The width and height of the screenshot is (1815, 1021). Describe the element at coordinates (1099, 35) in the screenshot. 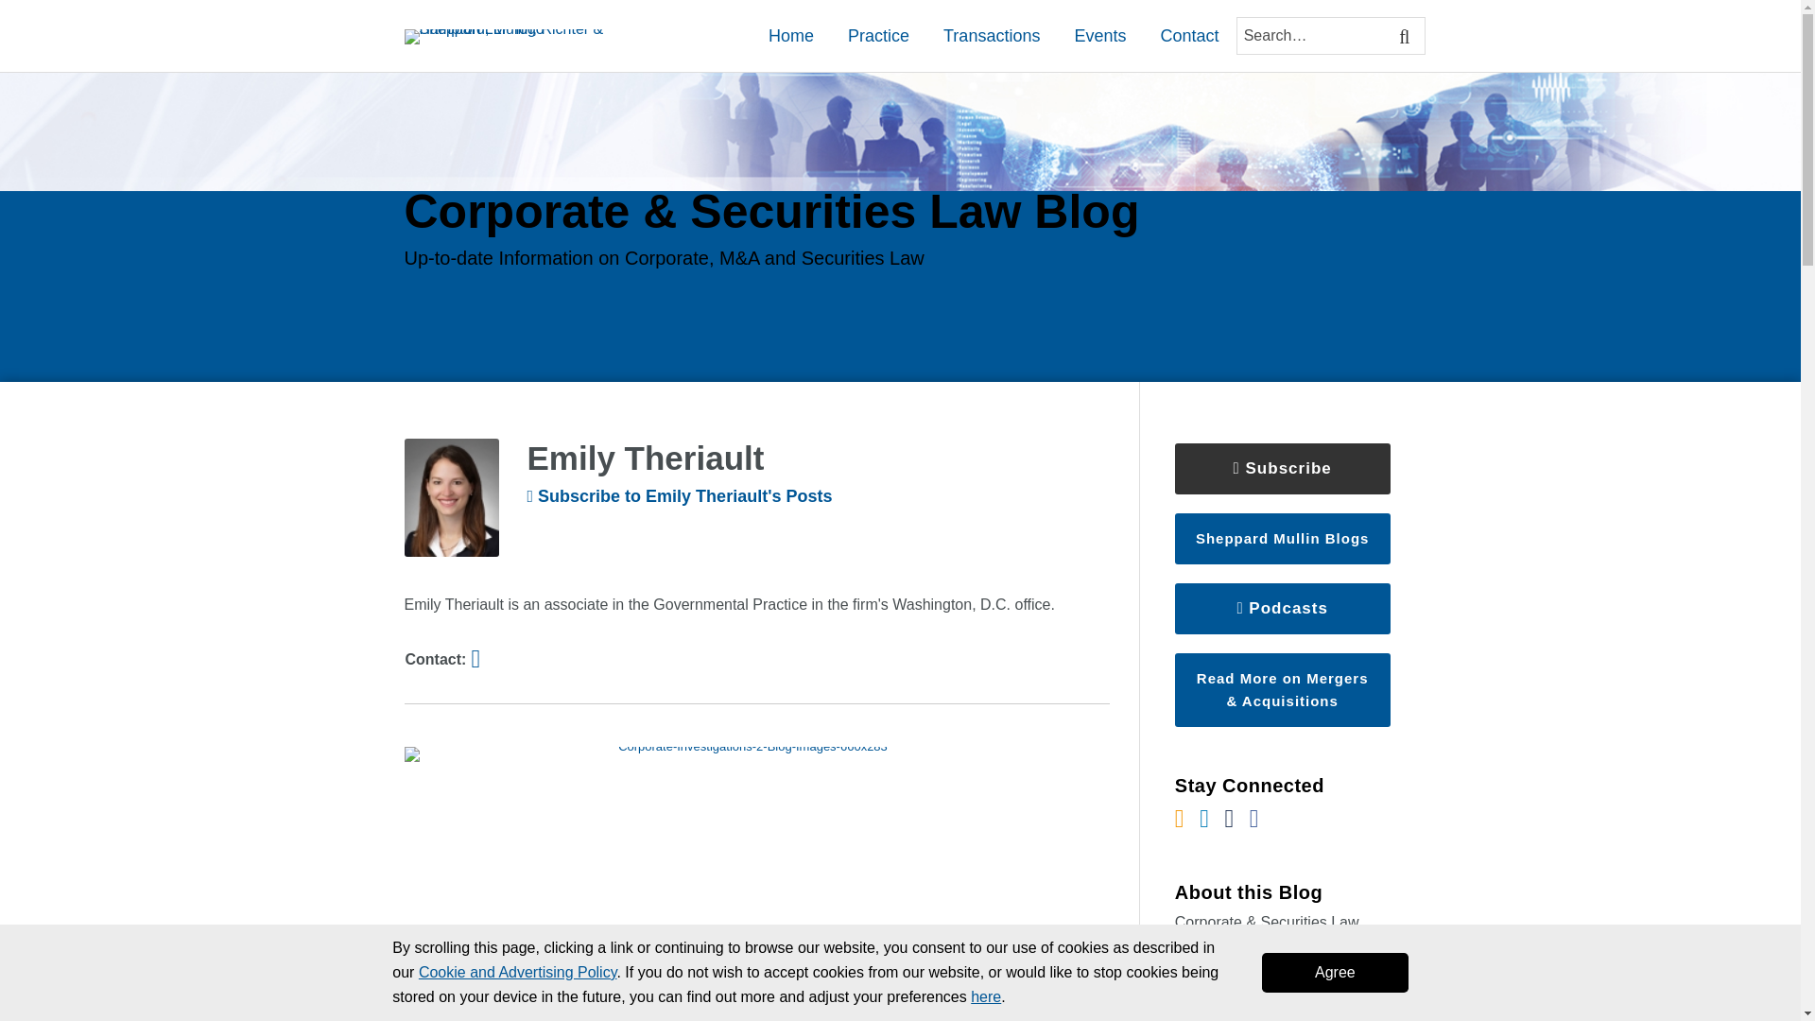

I see `Events` at that location.